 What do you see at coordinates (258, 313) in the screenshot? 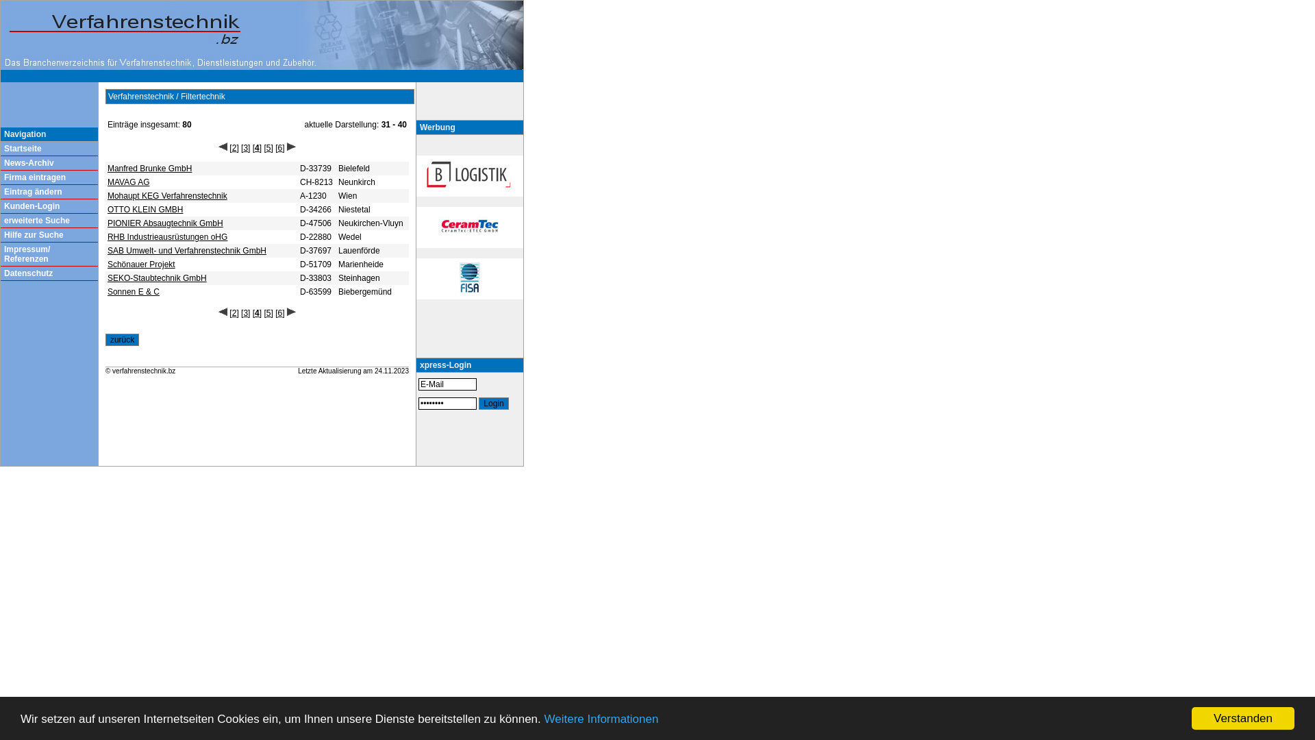
I see `4` at bounding box center [258, 313].